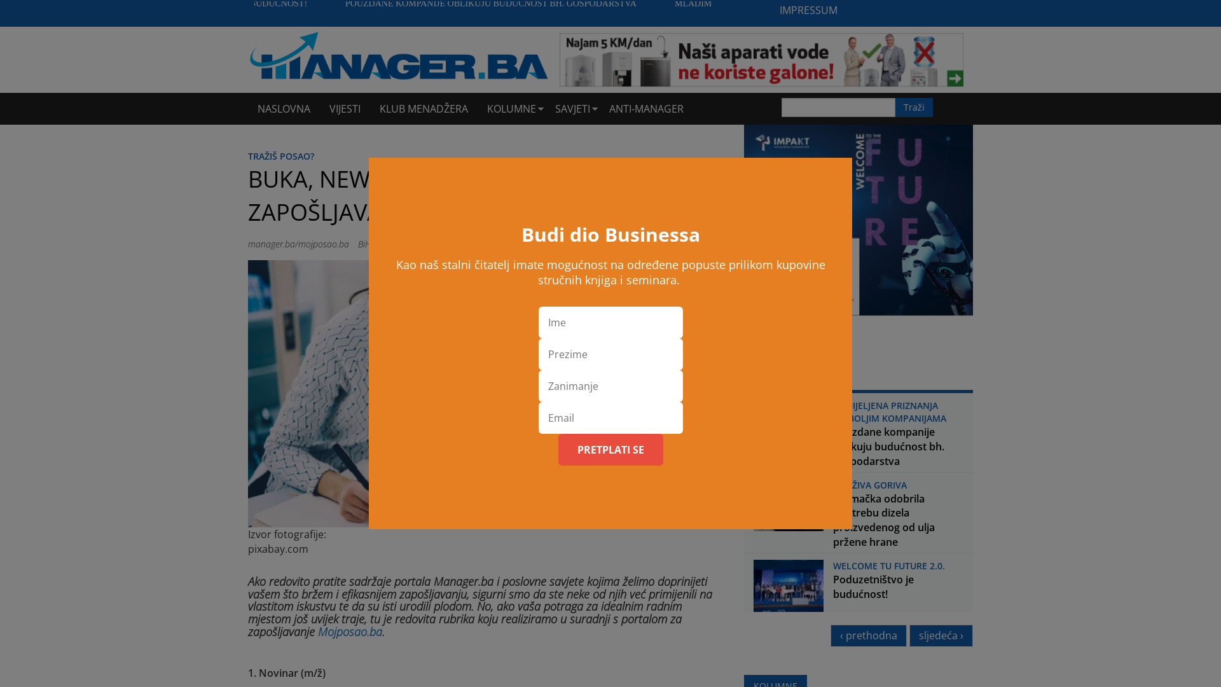 The image size is (1221, 687). Describe the element at coordinates (284, 109) in the screenshot. I see `NASLOVNA` at that location.